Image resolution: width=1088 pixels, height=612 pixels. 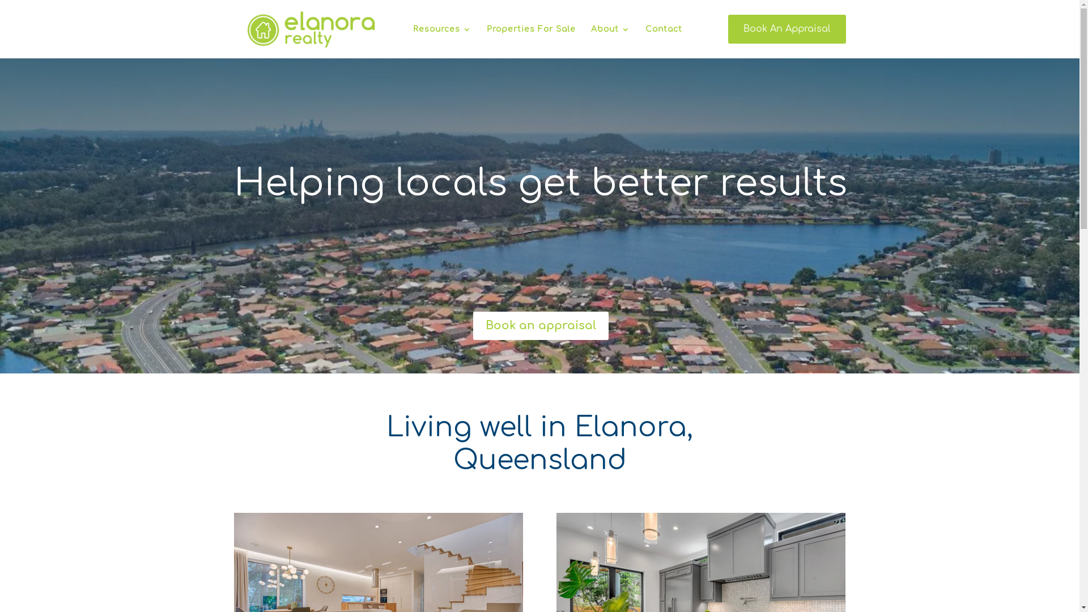 What do you see at coordinates (530, 37) in the screenshot?
I see `Properties For Sale` at bounding box center [530, 37].